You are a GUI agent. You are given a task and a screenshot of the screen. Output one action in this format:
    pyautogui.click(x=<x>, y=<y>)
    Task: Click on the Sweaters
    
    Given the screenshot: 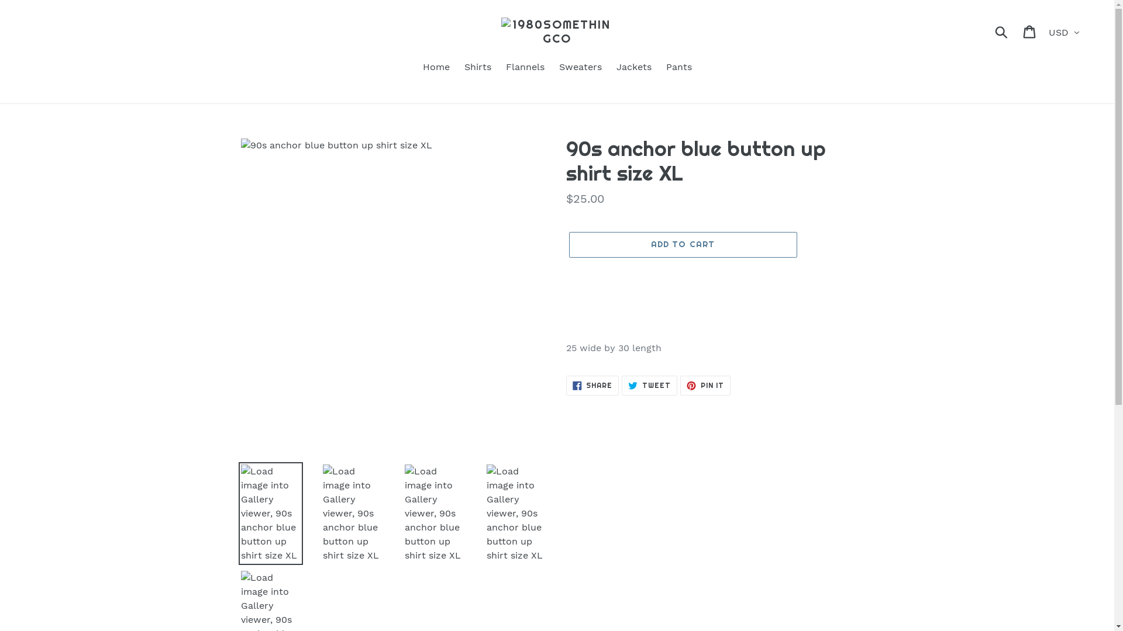 What is the action you would take?
    pyautogui.click(x=580, y=68)
    